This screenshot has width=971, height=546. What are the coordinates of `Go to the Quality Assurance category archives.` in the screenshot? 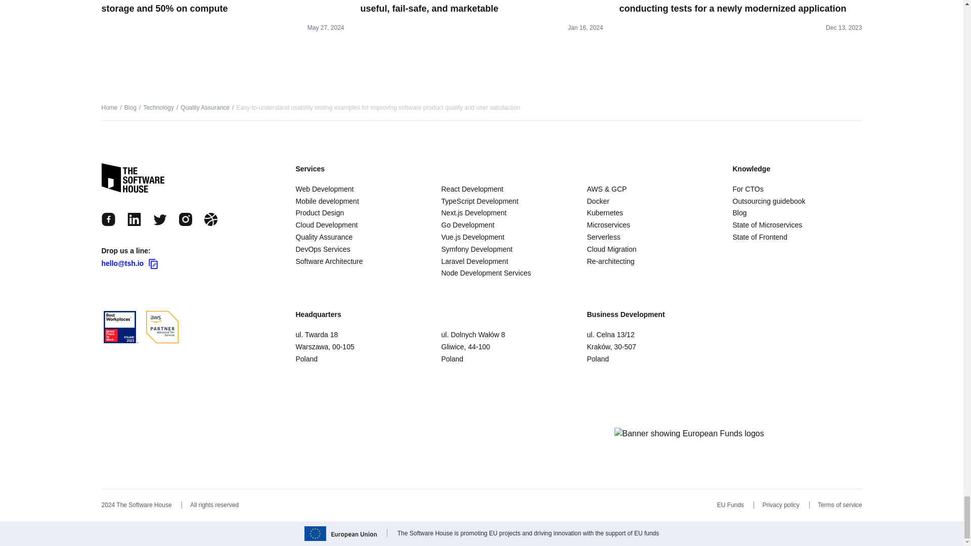 It's located at (205, 108).